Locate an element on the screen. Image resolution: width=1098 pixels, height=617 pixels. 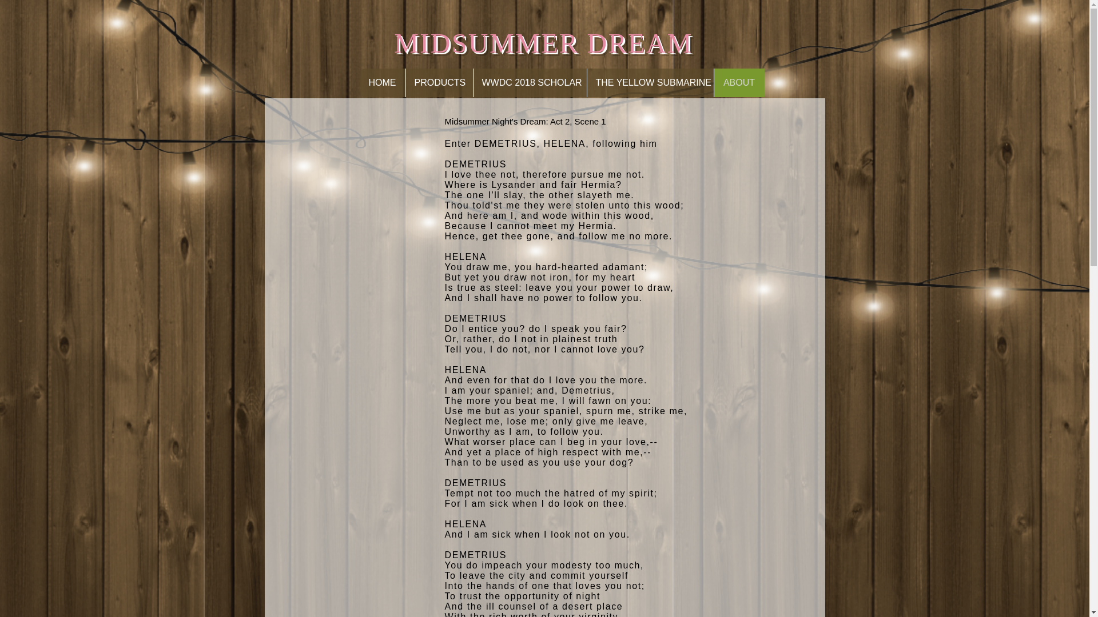
WWDC 2018 SCHOLAR is located at coordinates (529, 82).